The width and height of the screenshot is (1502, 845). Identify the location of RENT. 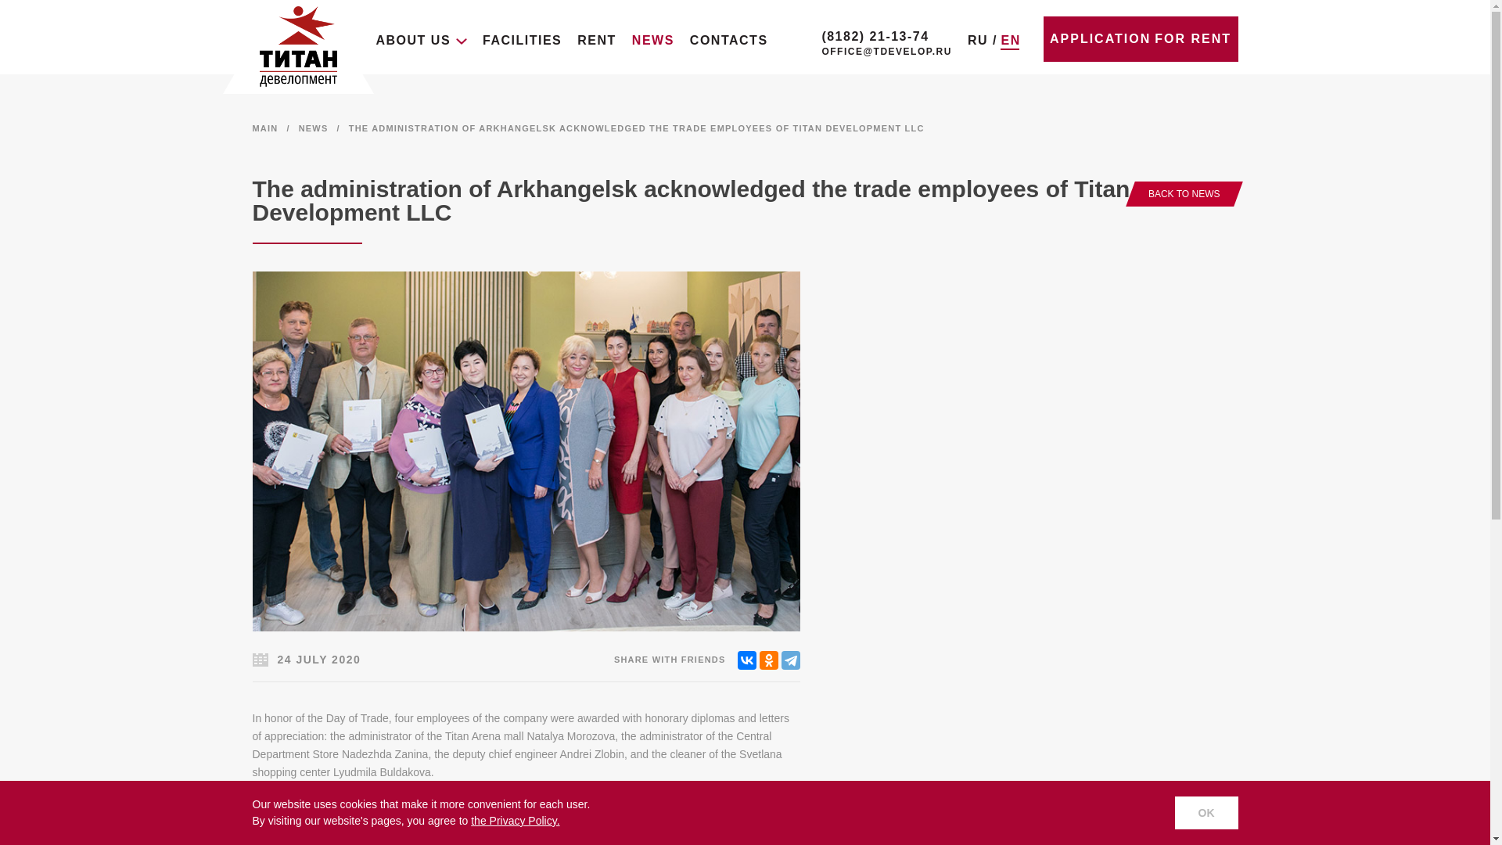
(596, 41).